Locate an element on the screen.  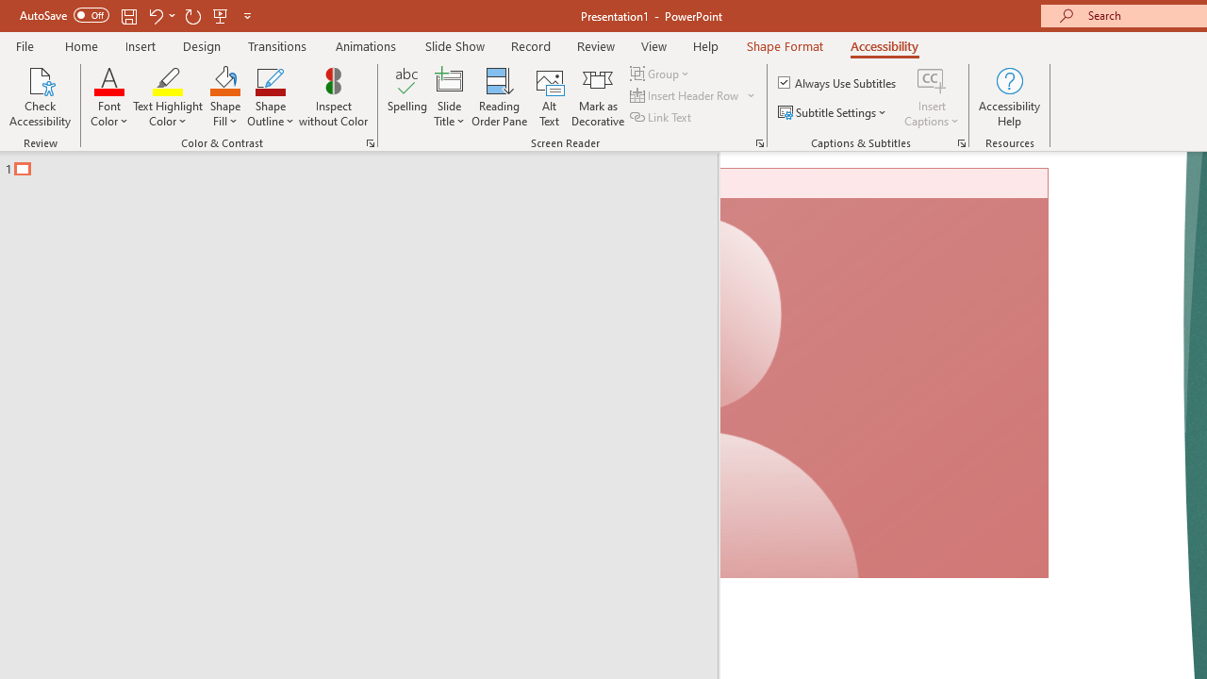
Paste is located at coordinates (57, 153).